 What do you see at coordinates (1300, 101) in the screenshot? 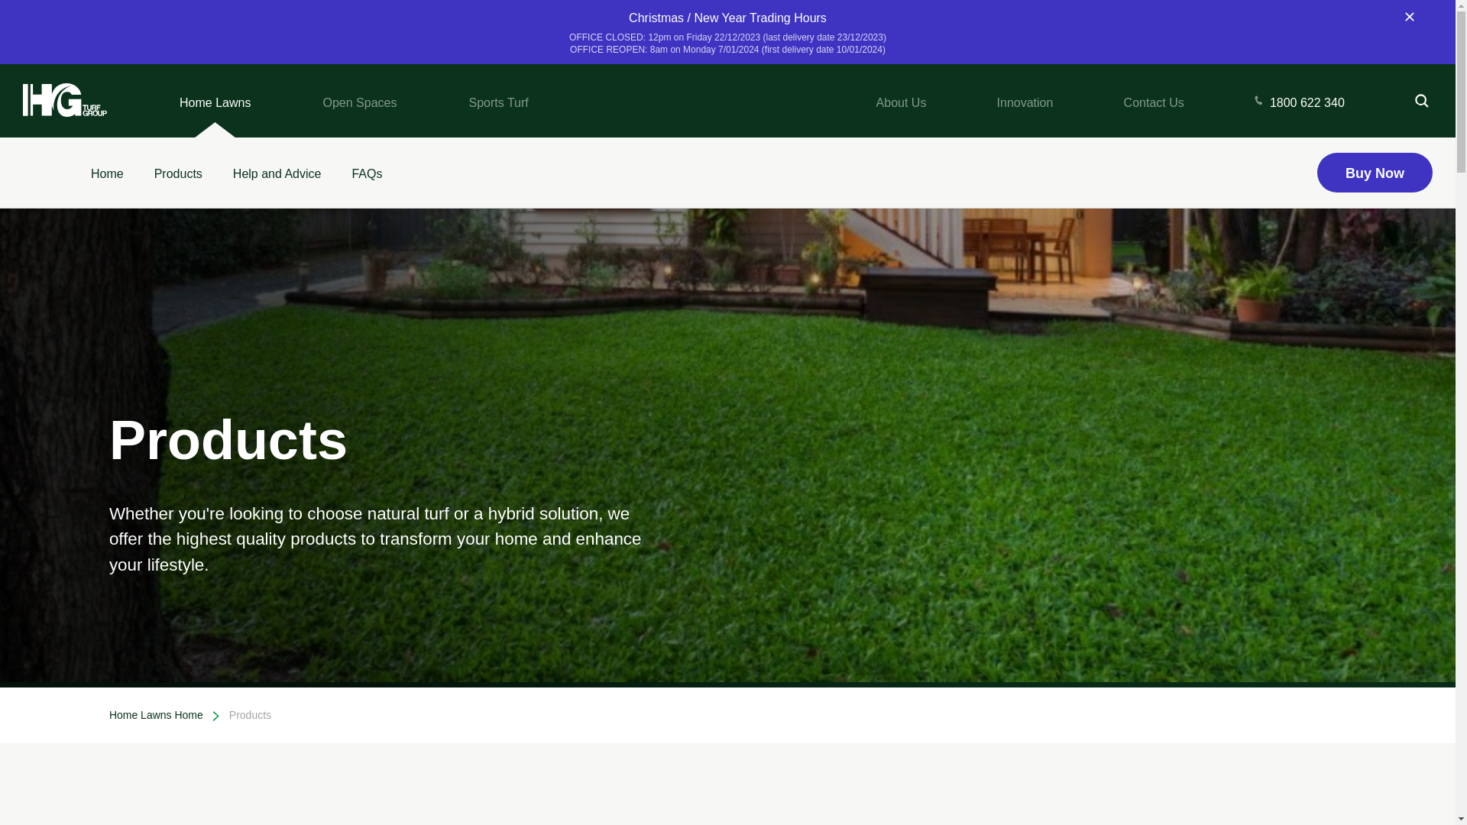
I see `1800 622 340` at bounding box center [1300, 101].